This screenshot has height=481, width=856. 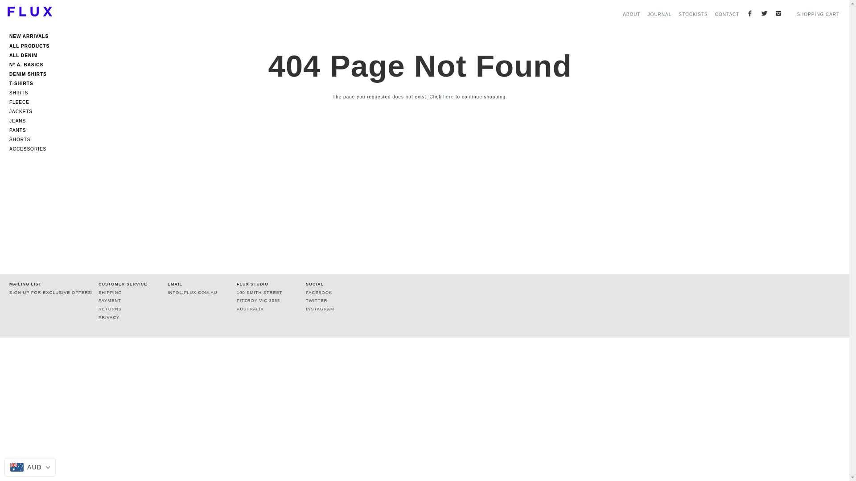 I want to click on SHIPPING, so click(x=111, y=293).